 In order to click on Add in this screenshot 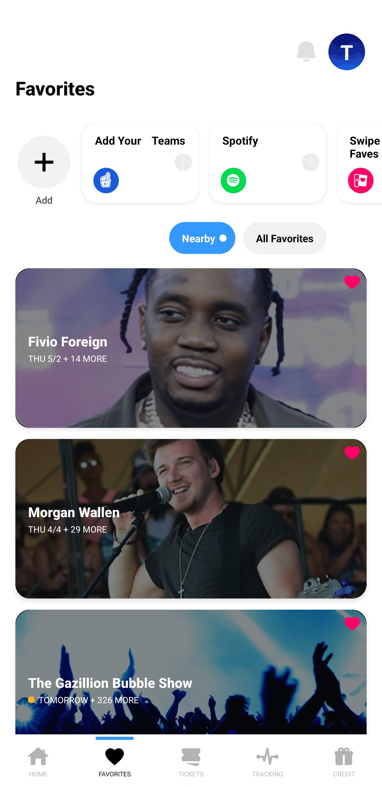, I will do `click(44, 171)`.